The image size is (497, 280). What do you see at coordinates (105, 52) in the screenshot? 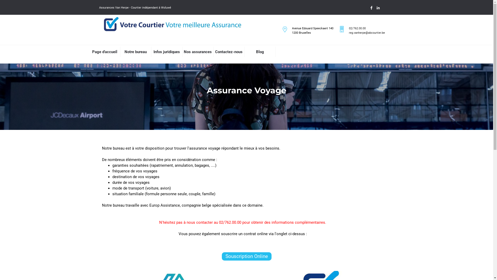
I see `Page d'accueil` at bounding box center [105, 52].